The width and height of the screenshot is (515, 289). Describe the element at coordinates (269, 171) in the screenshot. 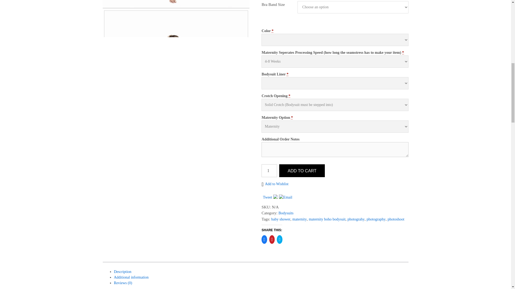

I see `1` at that location.